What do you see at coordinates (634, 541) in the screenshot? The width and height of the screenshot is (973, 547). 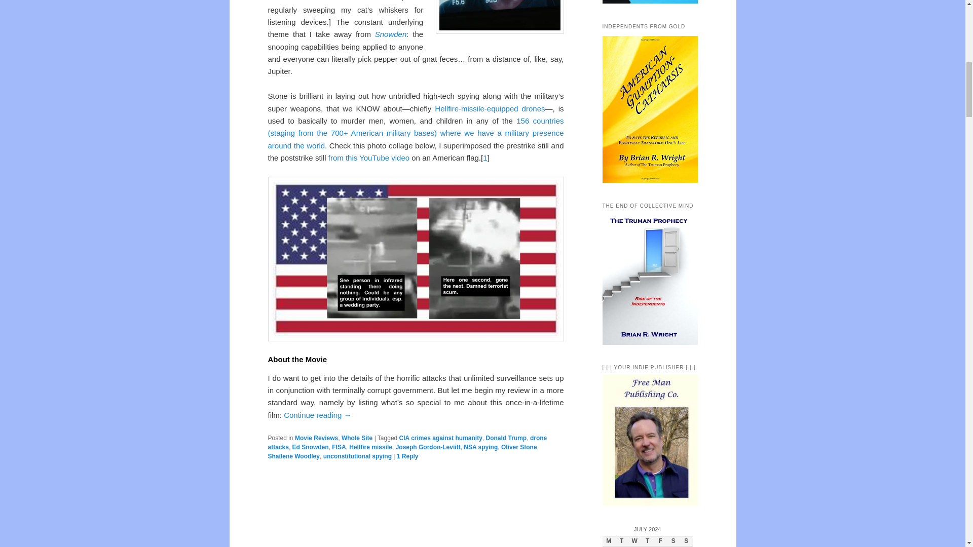 I see `Wednesday` at bounding box center [634, 541].